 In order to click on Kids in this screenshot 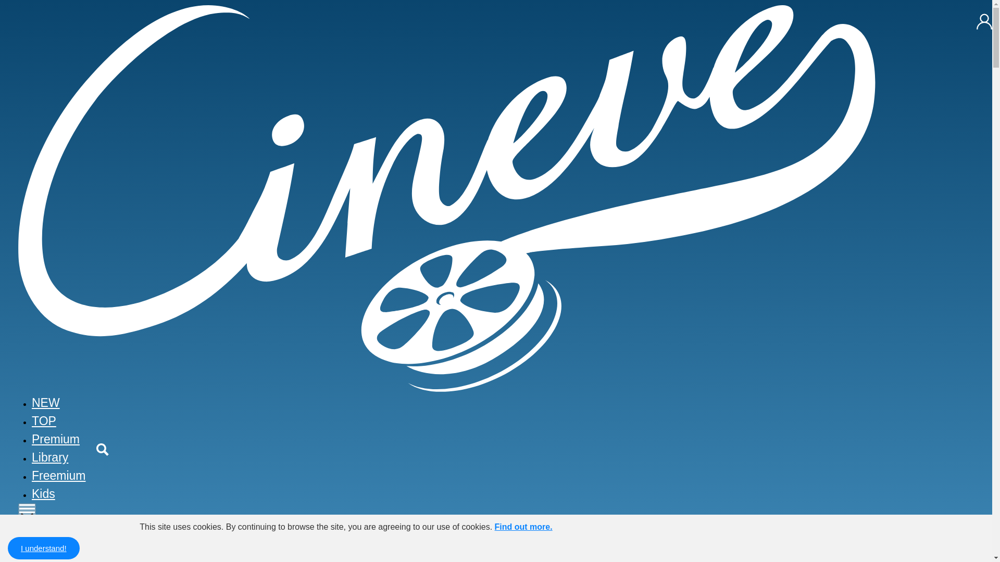, I will do `click(43, 494)`.